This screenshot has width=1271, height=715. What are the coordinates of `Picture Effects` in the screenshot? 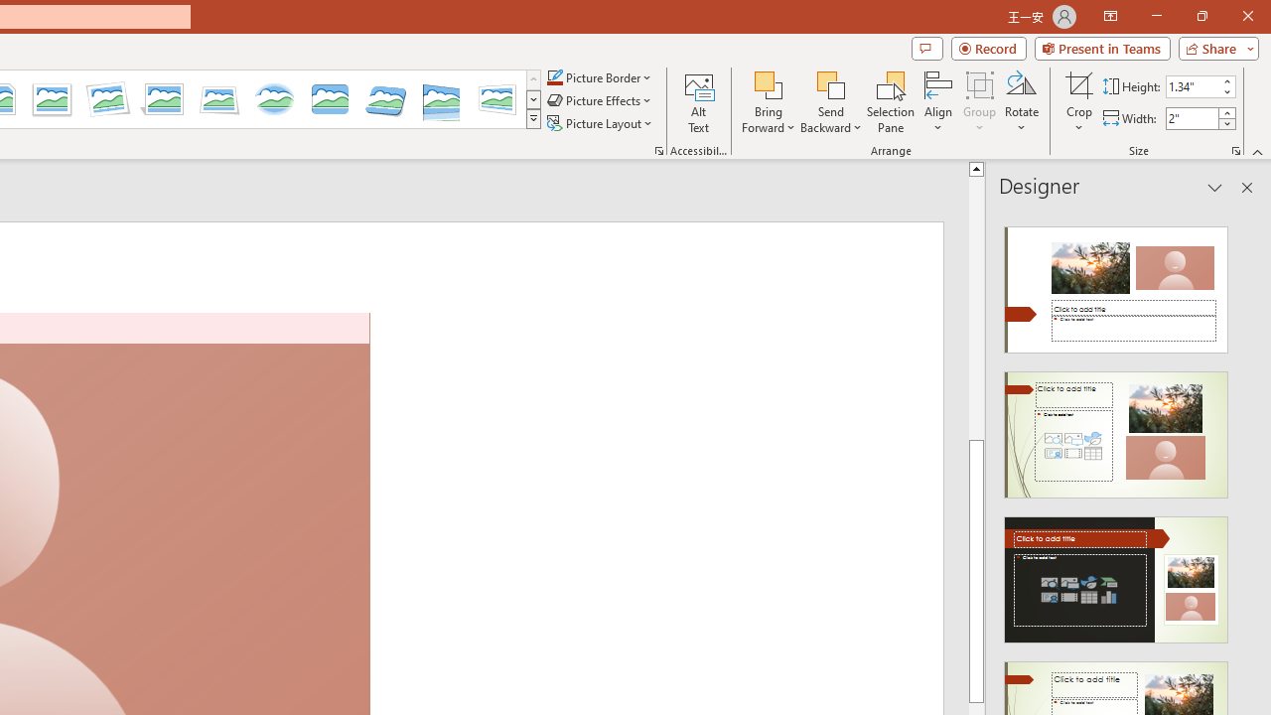 It's located at (601, 101).